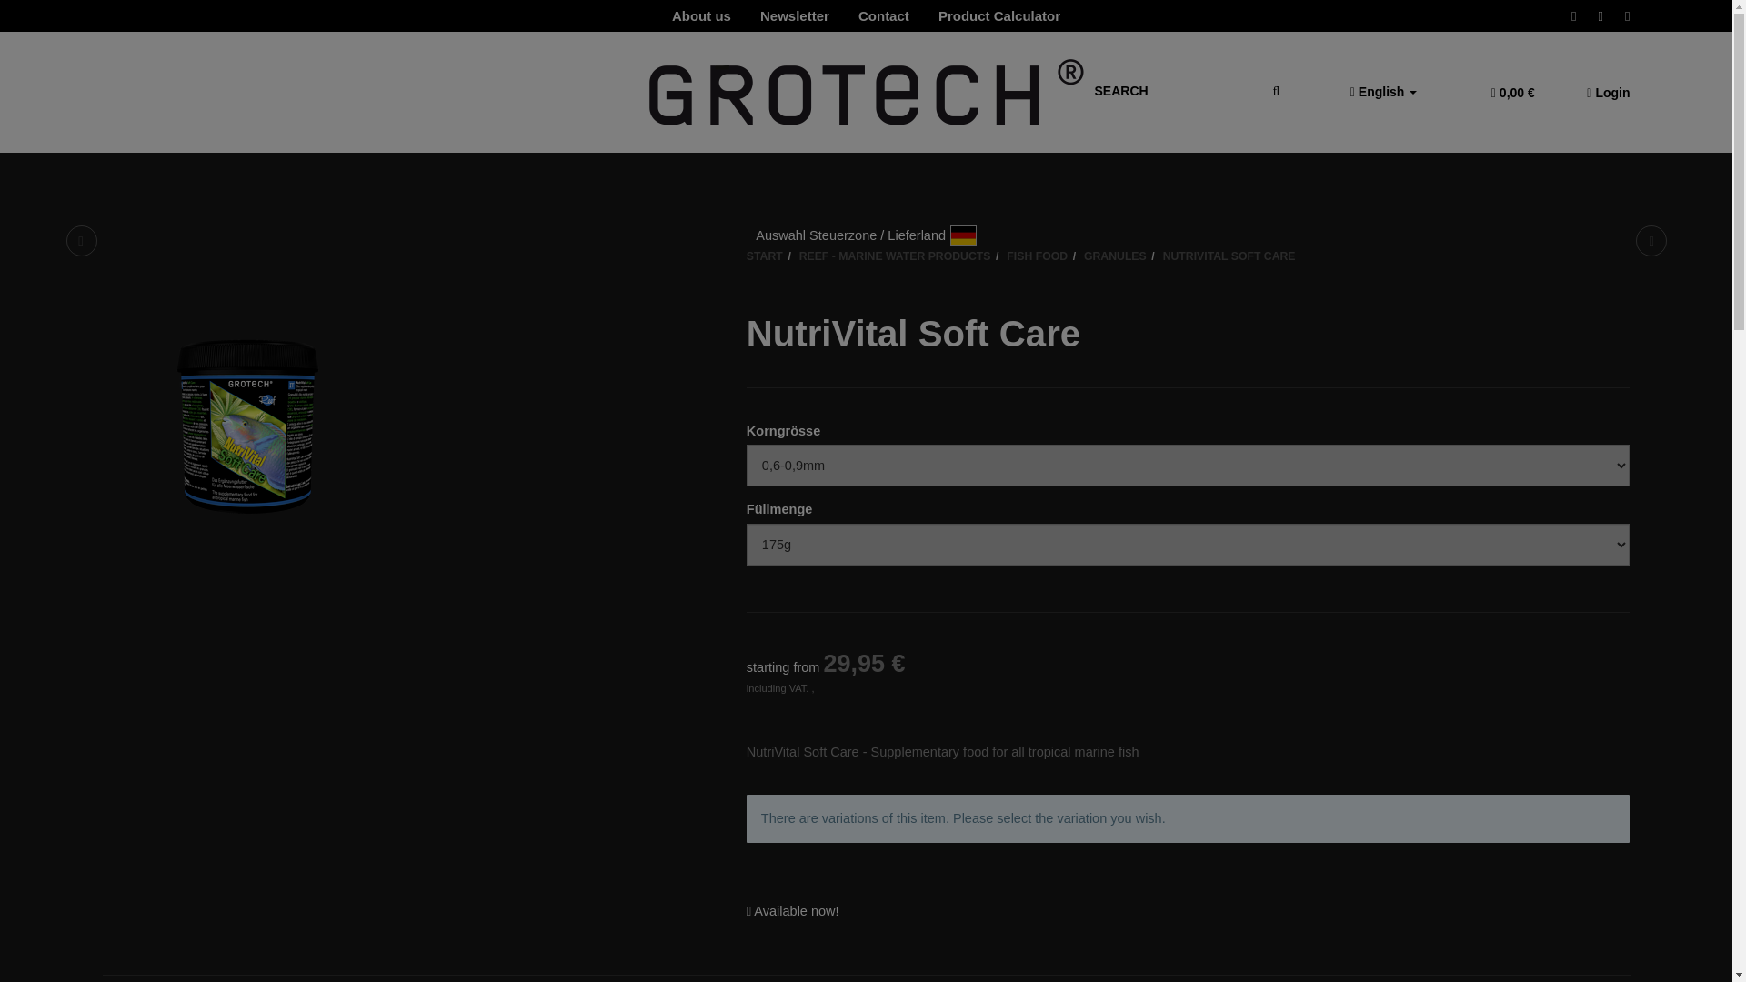  Describe the element at coordinates (883, 16) in the screenshot. I see `Contact-Form` at that location.